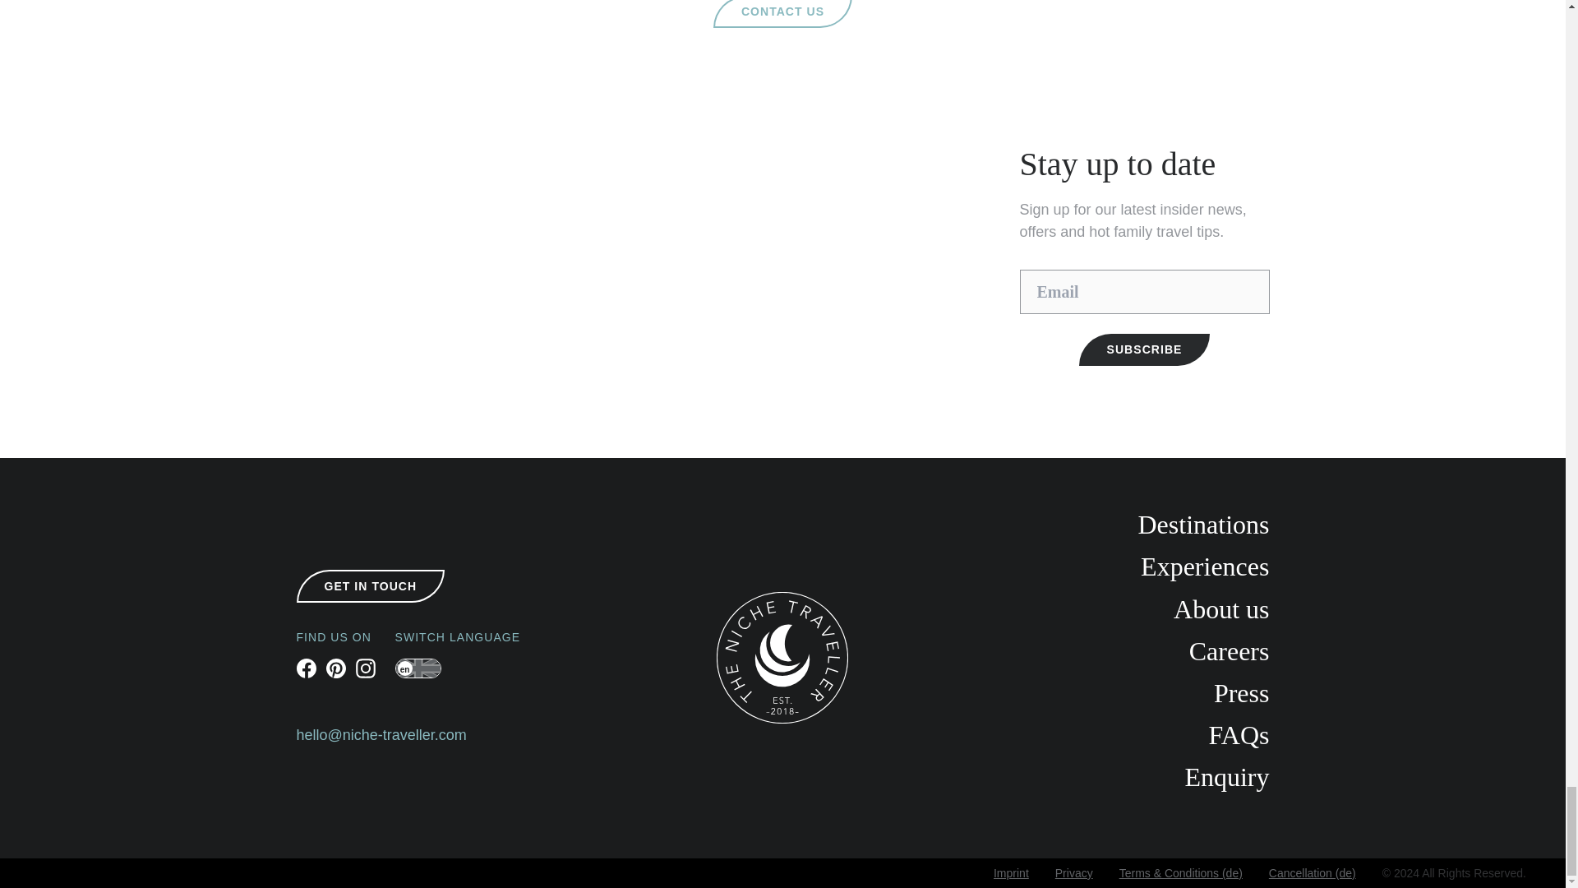 The width and height of the screenshot is (1578, 888). I want to click on Subscribe, so click(1144, 349).